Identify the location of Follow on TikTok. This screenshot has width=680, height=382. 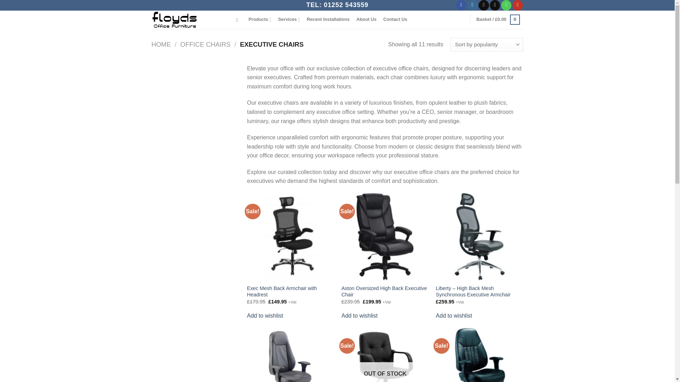
(484, 5).